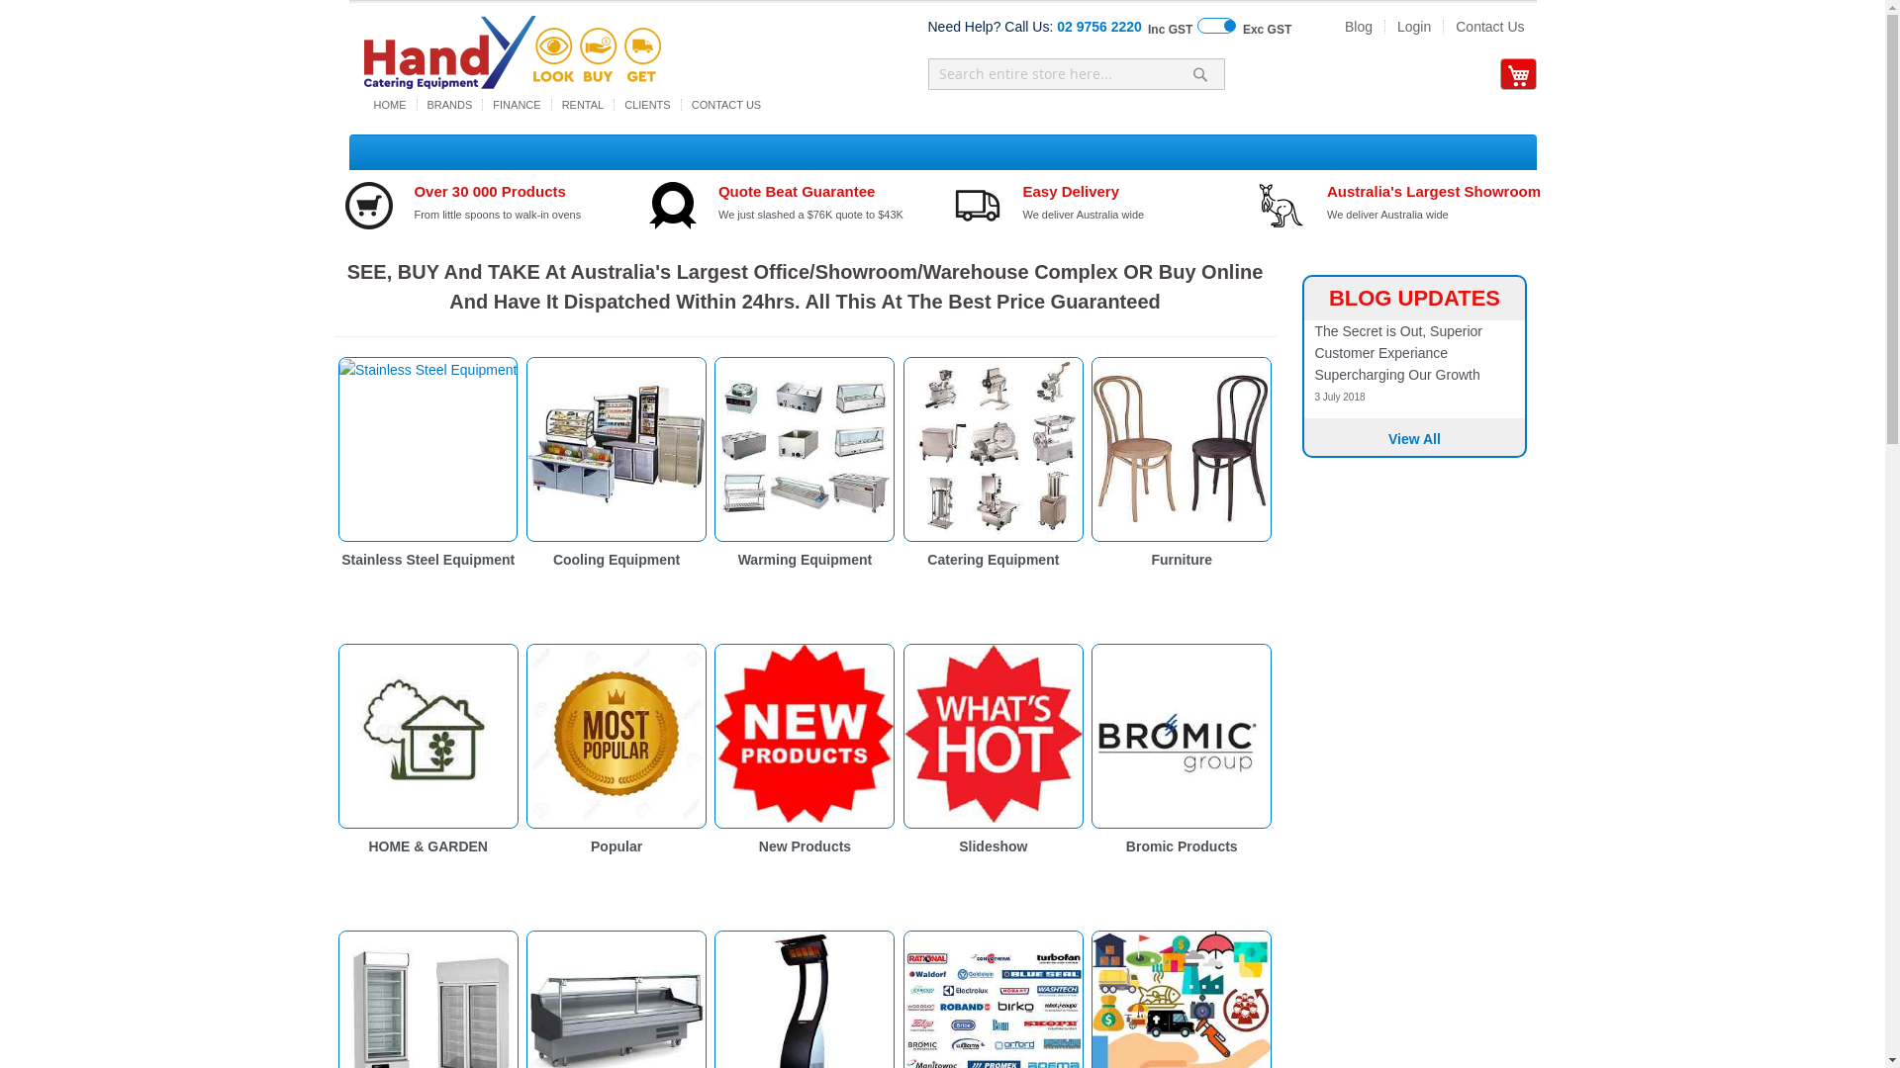 This screenshot has height=1068, width=1900. I want to click on Over 30 000 Products, so click(489, 192).